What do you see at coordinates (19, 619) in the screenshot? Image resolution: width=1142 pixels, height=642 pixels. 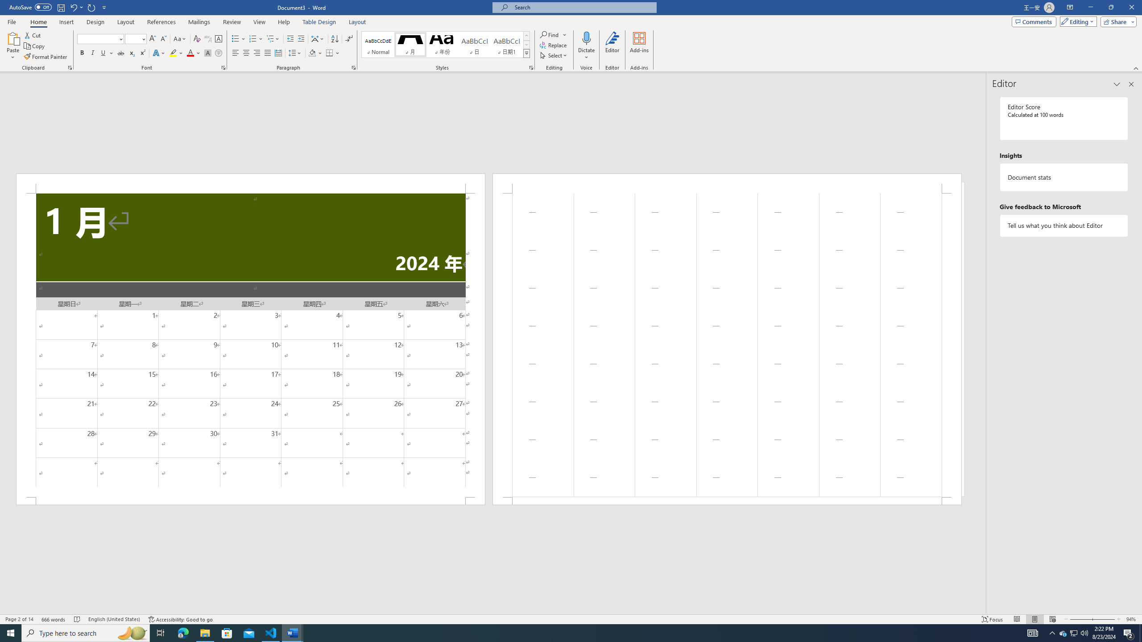 I see `Page Number Page 2 of 14` at bounding box center [19, 619].